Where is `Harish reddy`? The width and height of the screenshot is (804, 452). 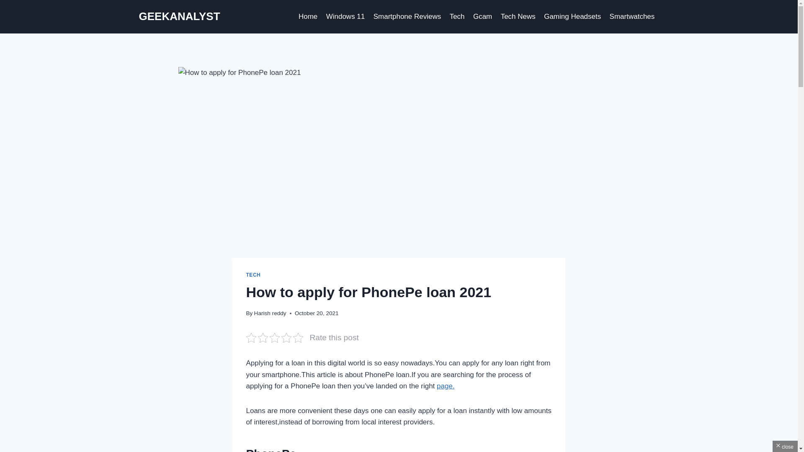 Harish reddy is located at coordinates (270, 313).